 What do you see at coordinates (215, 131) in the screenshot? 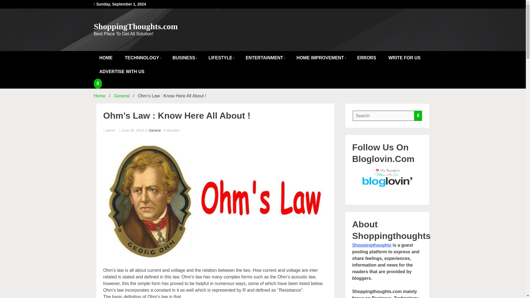
I see `admin` at bounding box center [215, 131].